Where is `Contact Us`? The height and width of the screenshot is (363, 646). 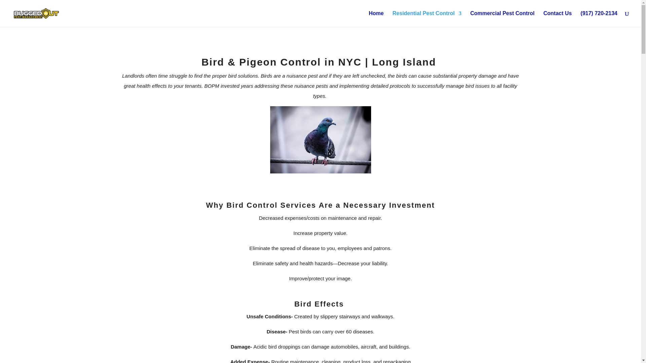
Contact Us is located at coordinates (557, 19).